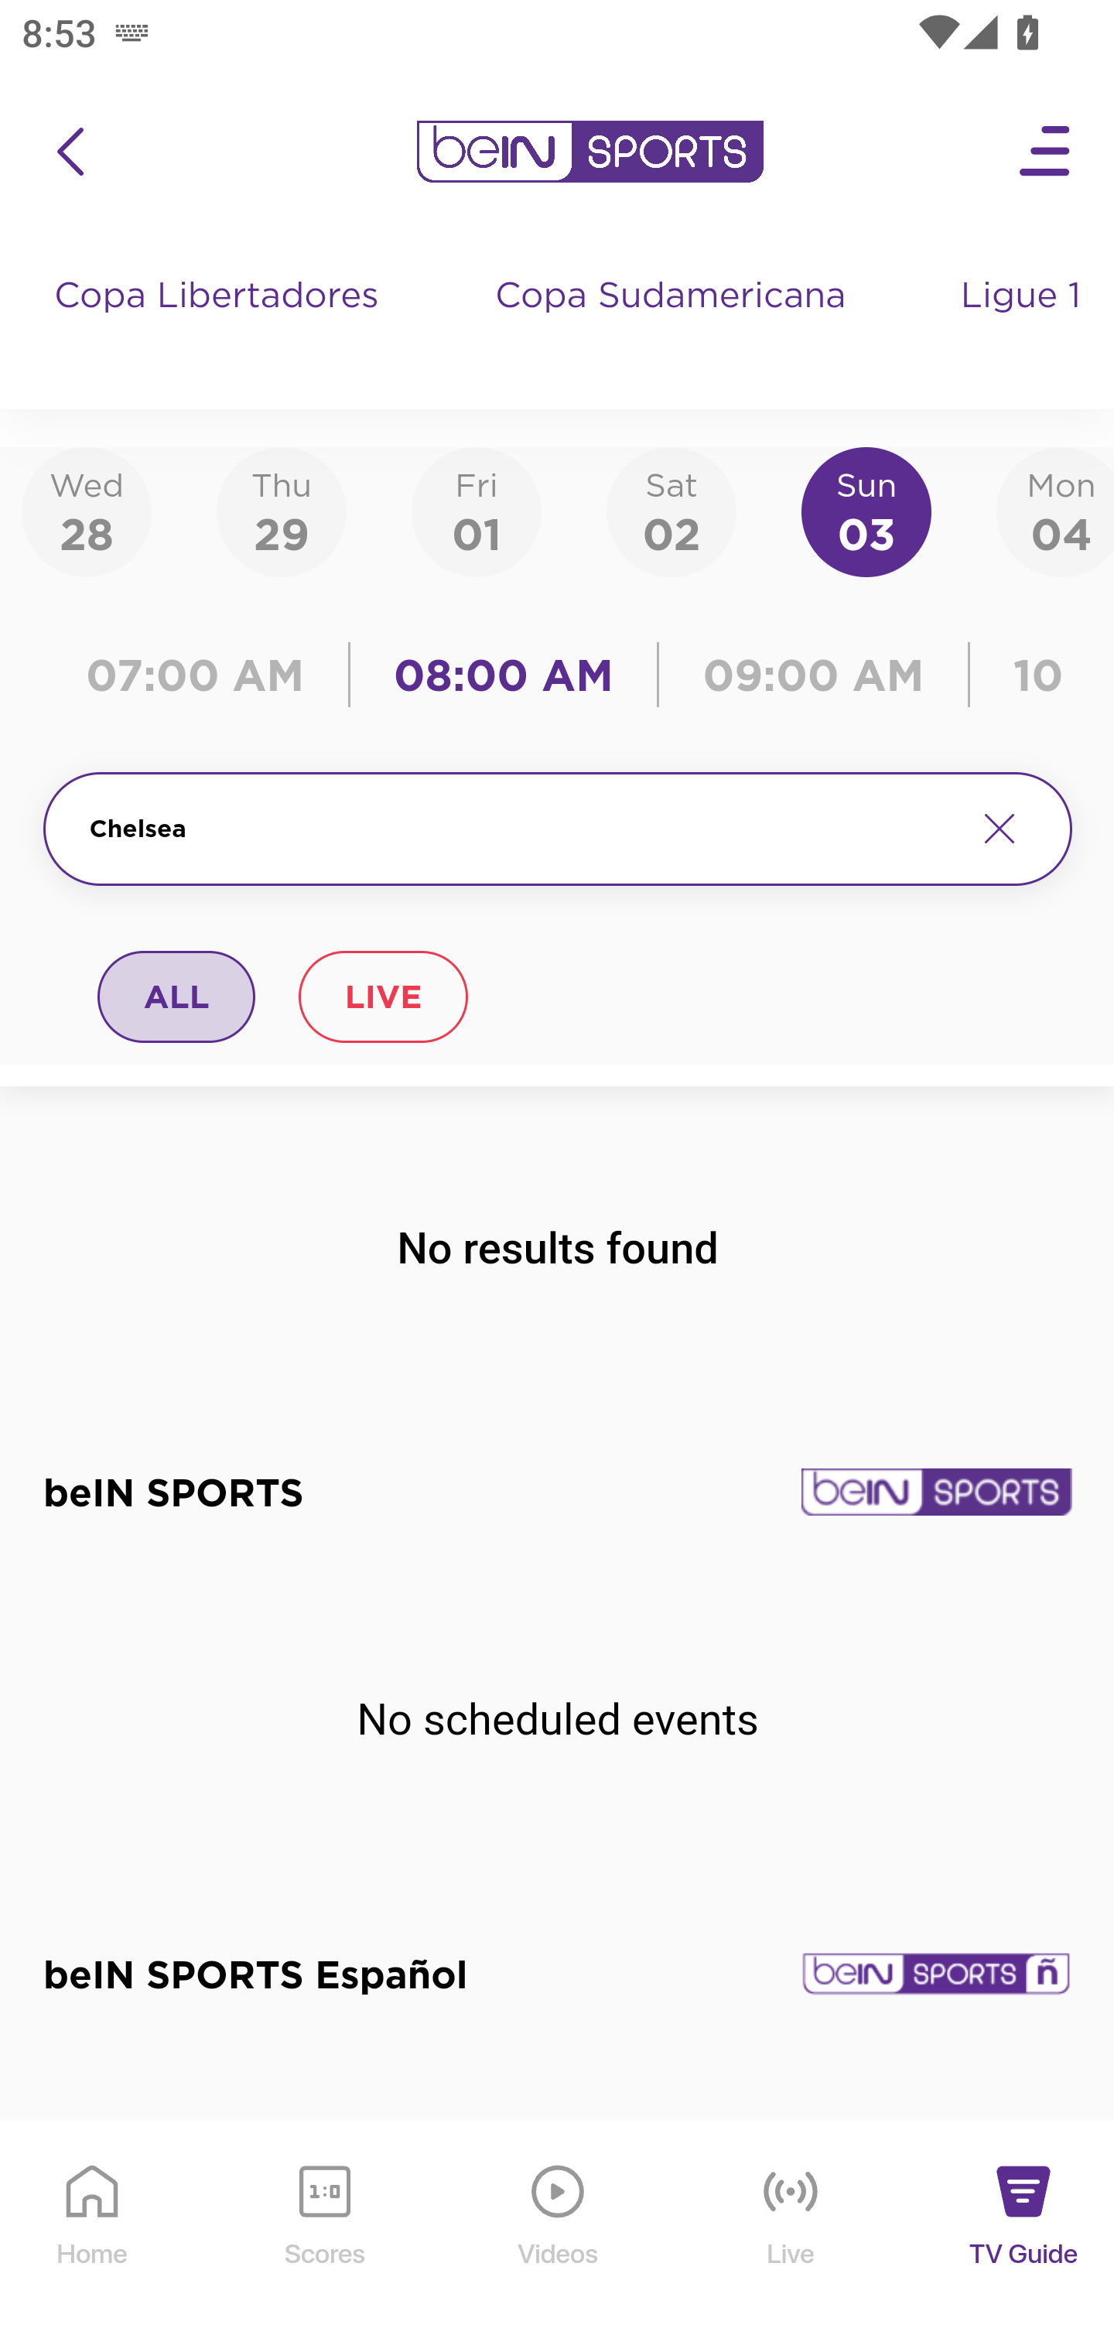  Describe the element at coordinates (504, 675) in the screenshot. I see `08:00 AM` at that location.